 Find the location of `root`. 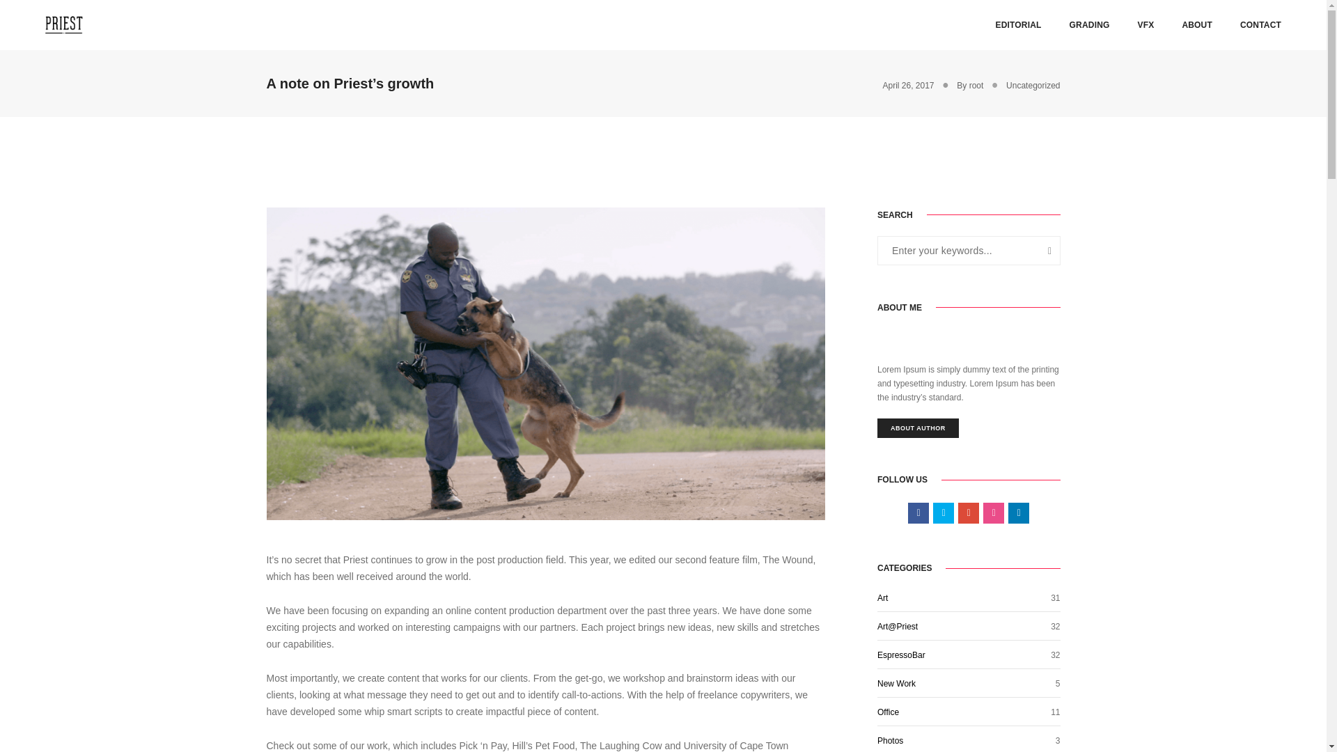

root is located at coordinates (976, 85).